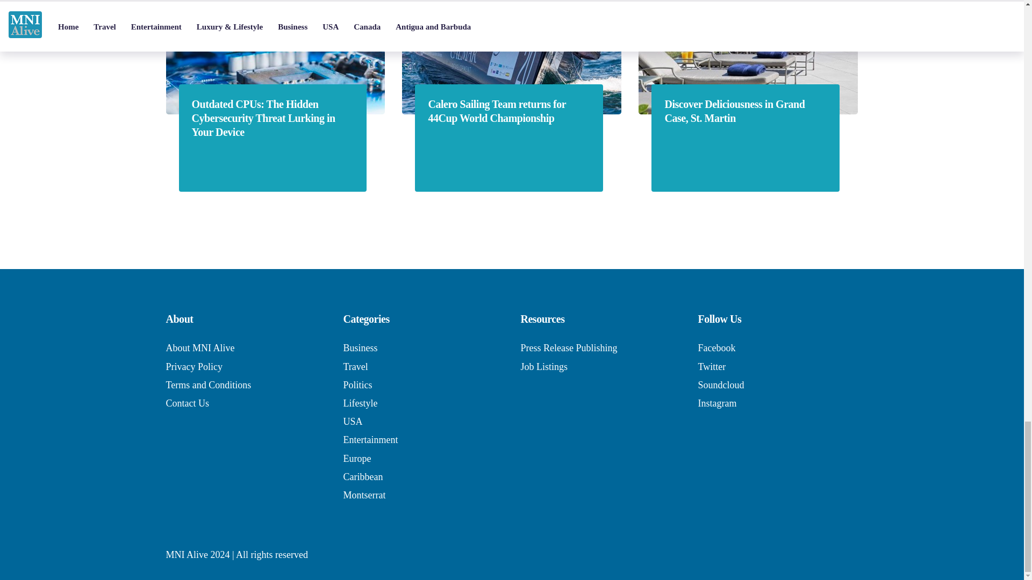 The height and width of the screenshot is (580, 1032). I want to click on Europe, so click(356, 459).